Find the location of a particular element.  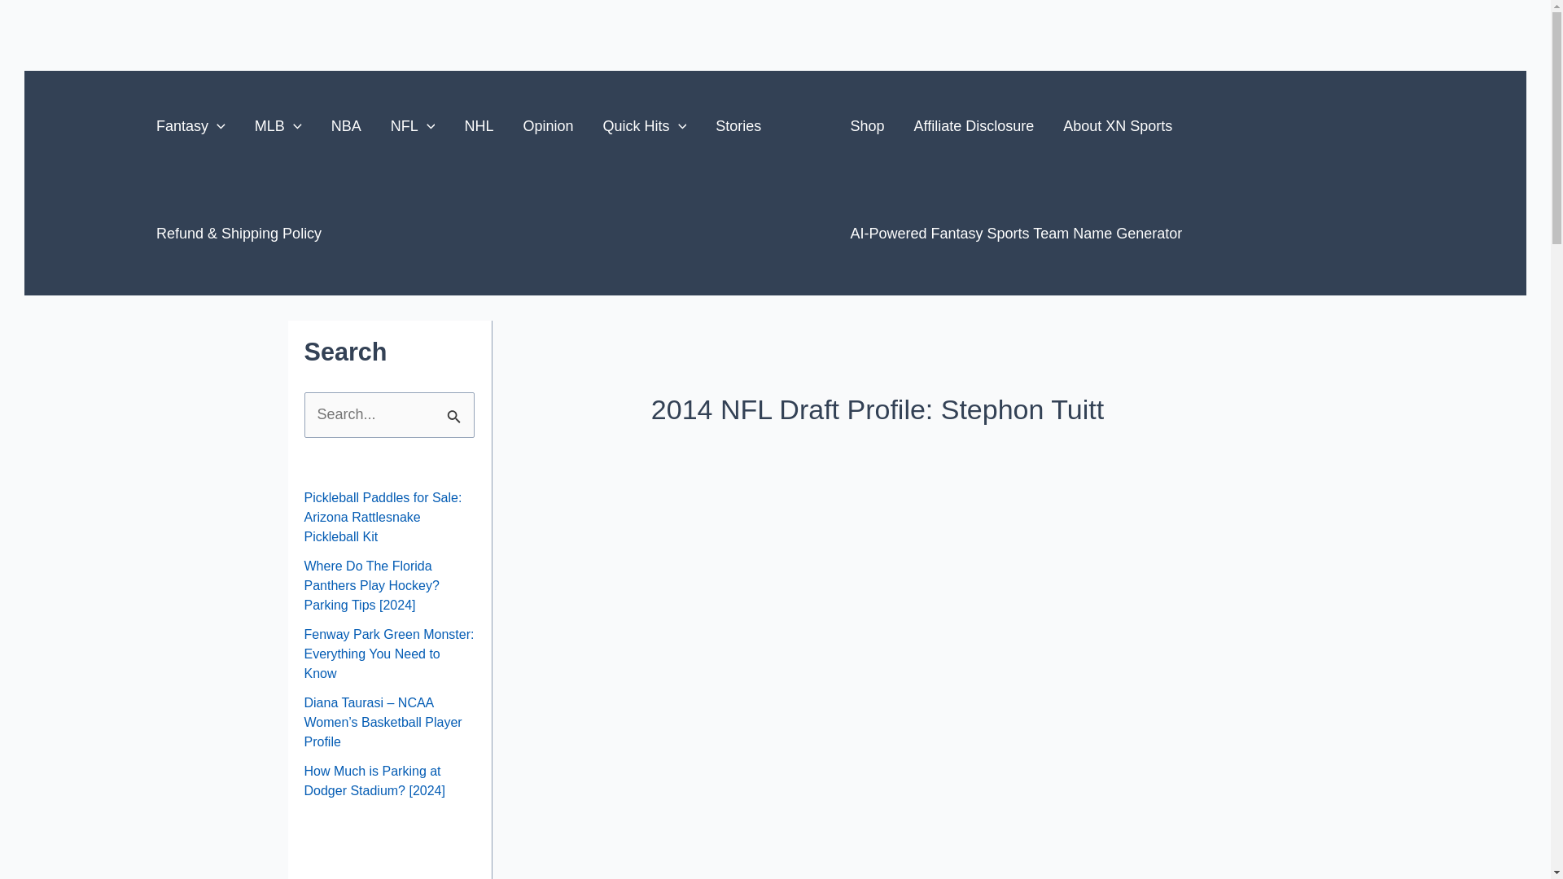

Fantasy is located at coordinates (190, 125).